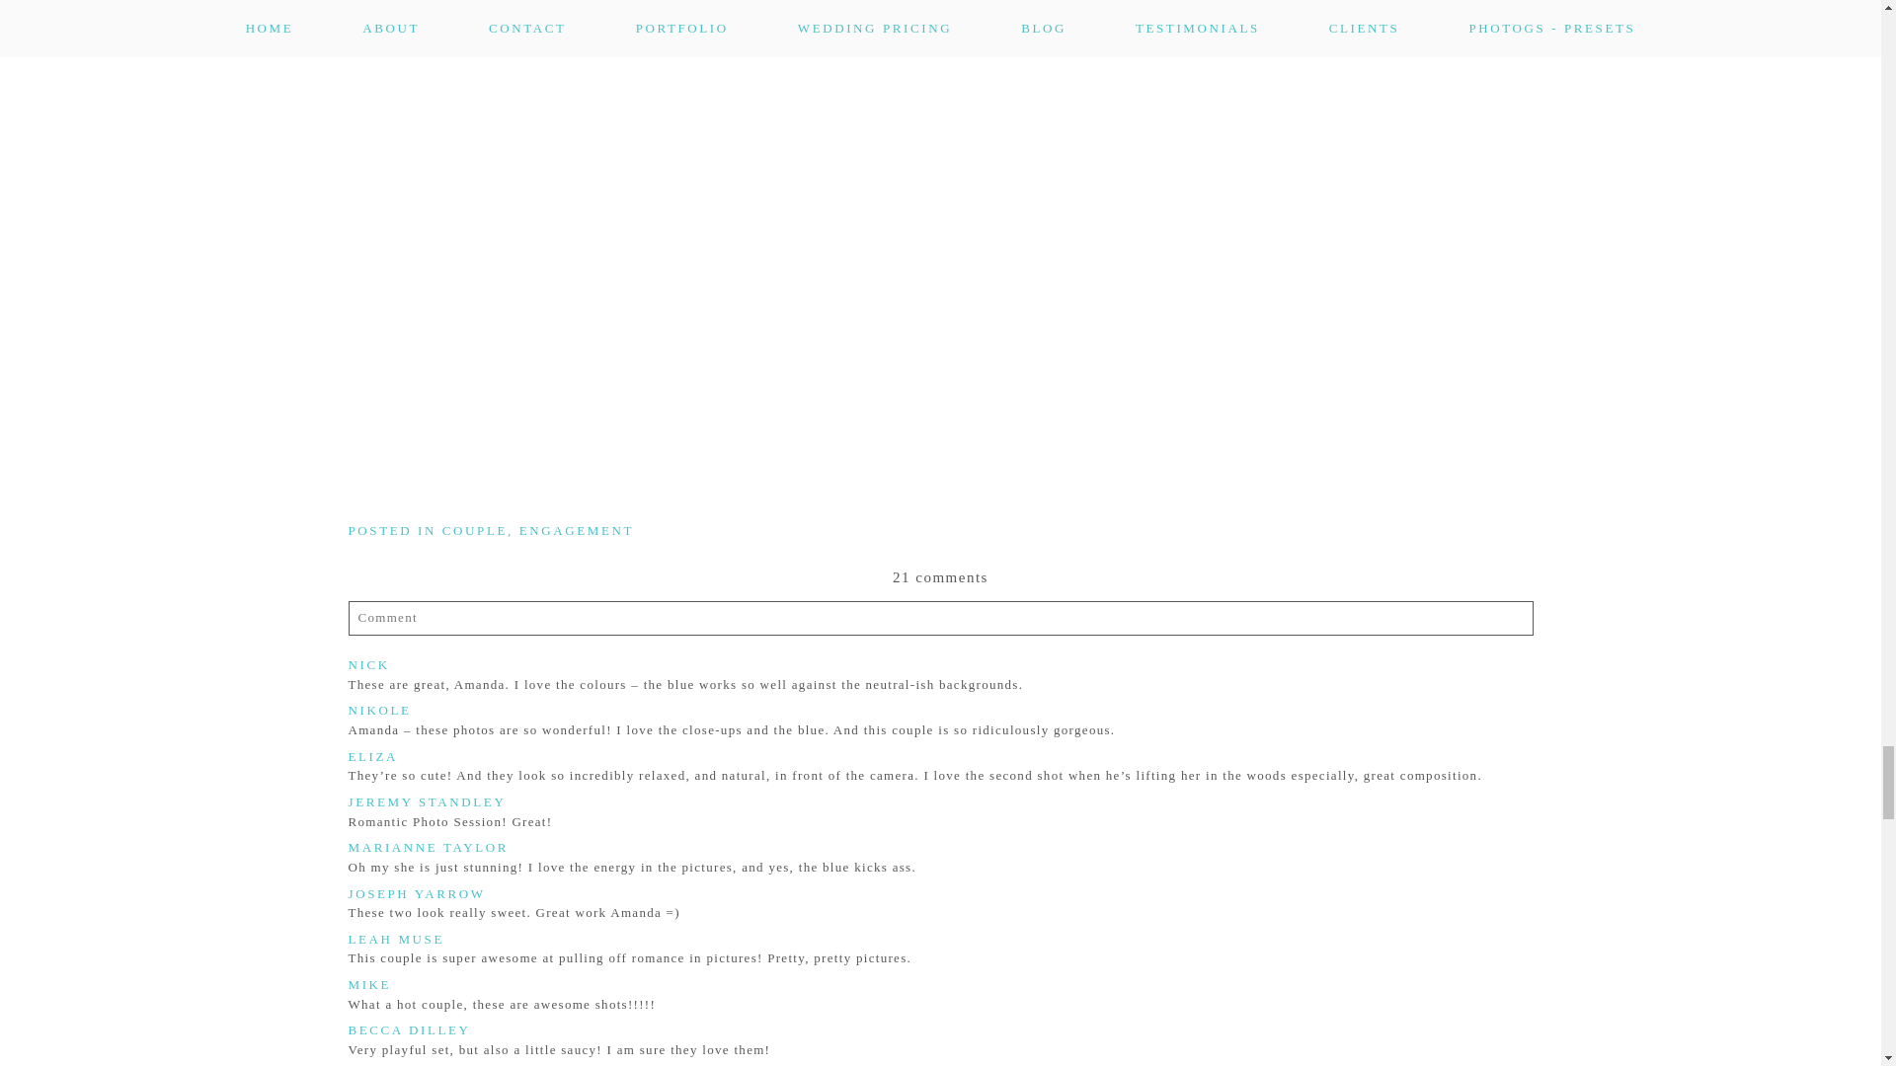  What do you see at coordinates (427, 847) in the screenshot?
I see `MARIANNE TAYLOR` at bounding box center [427, 847].